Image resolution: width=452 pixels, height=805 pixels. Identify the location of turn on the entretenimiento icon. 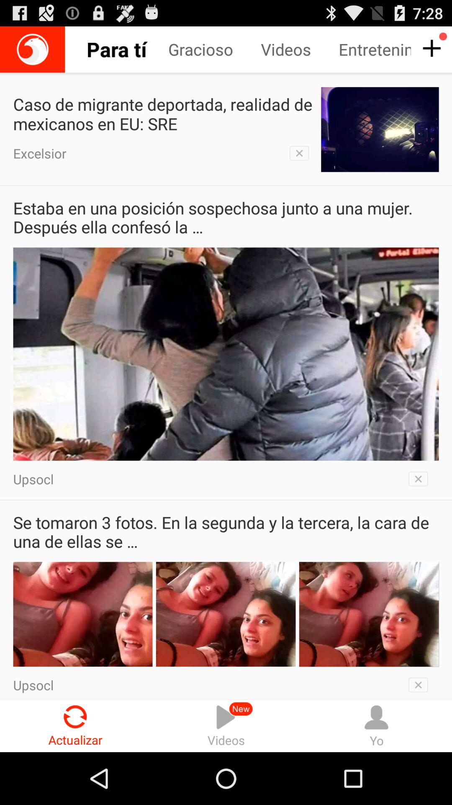
(375, 49).